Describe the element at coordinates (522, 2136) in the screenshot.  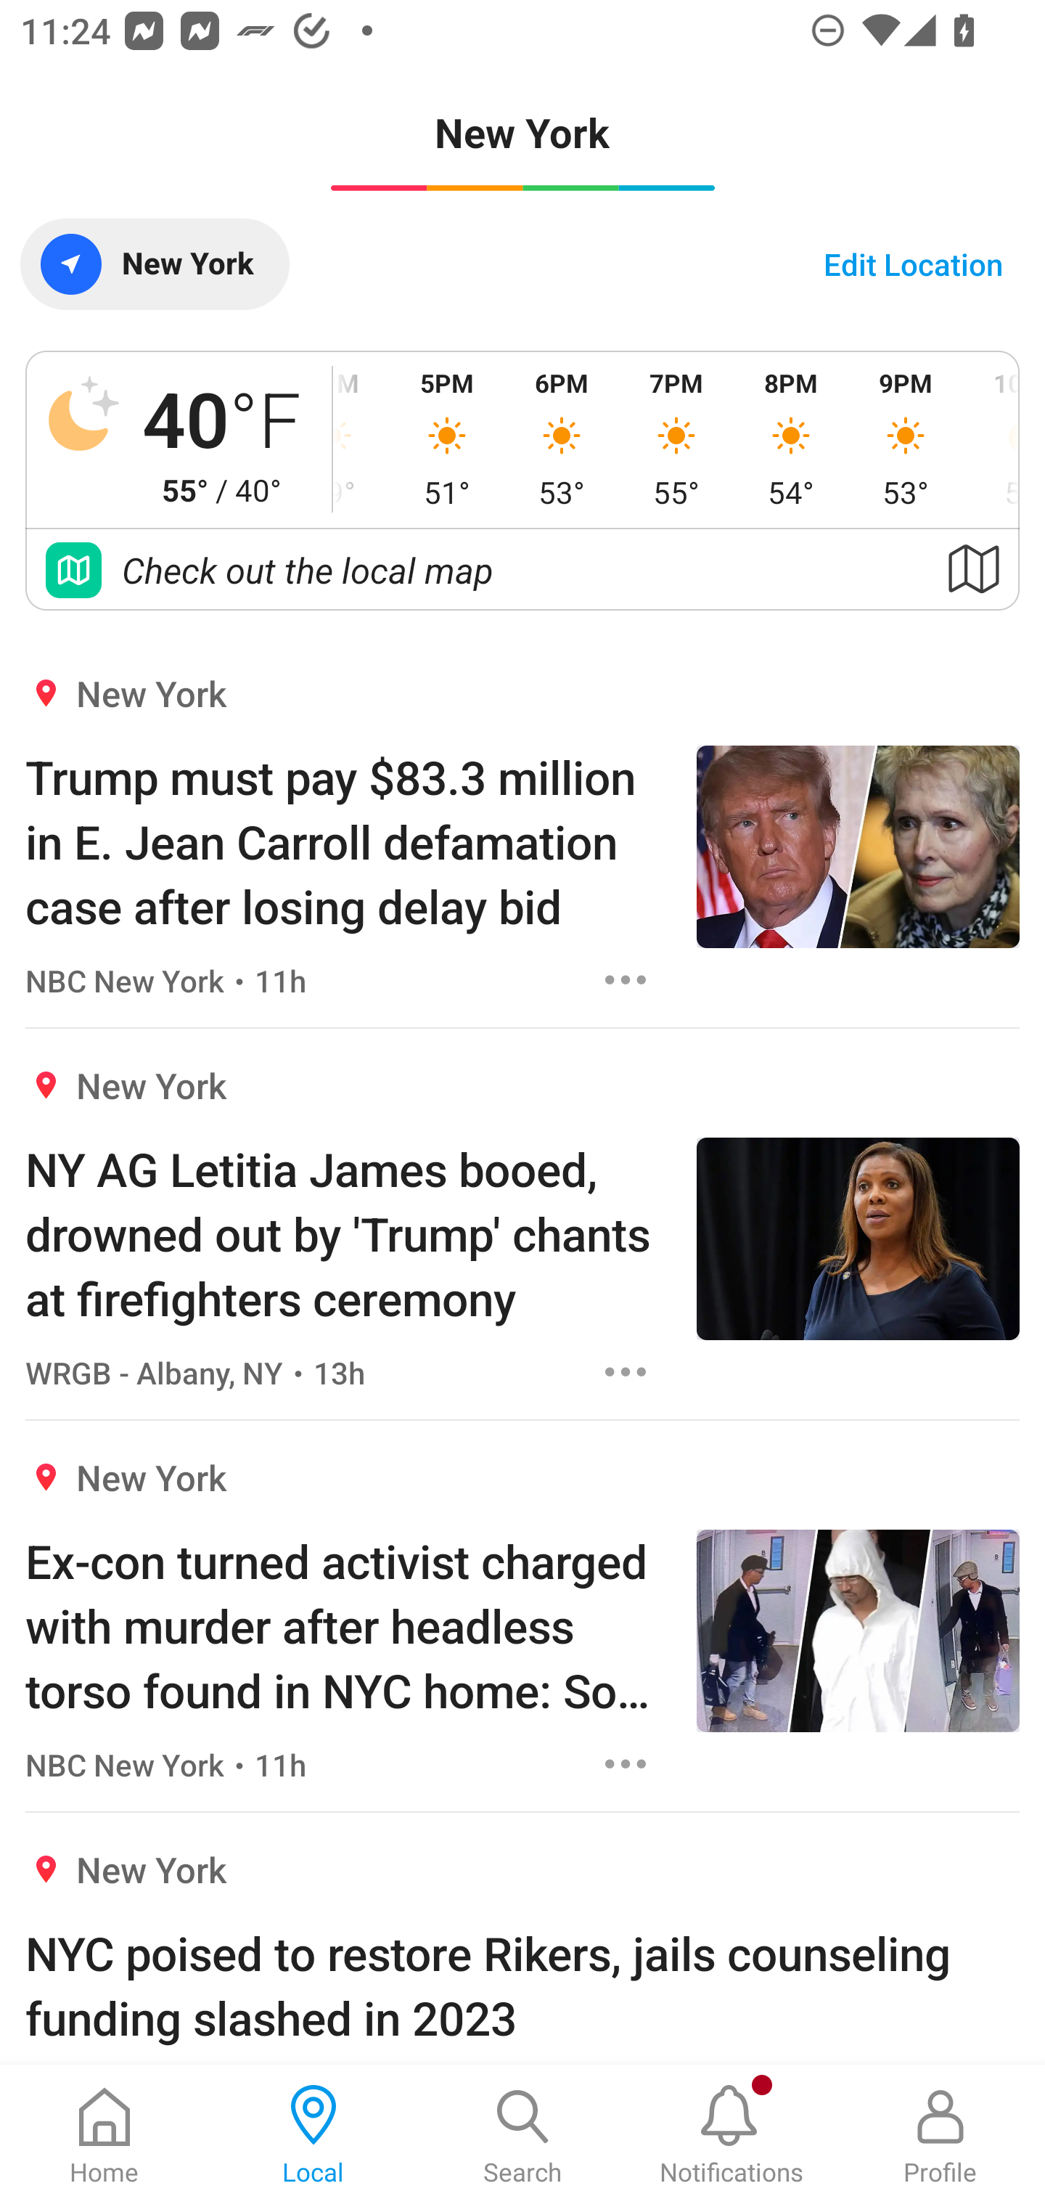
I see `Search` at that location.